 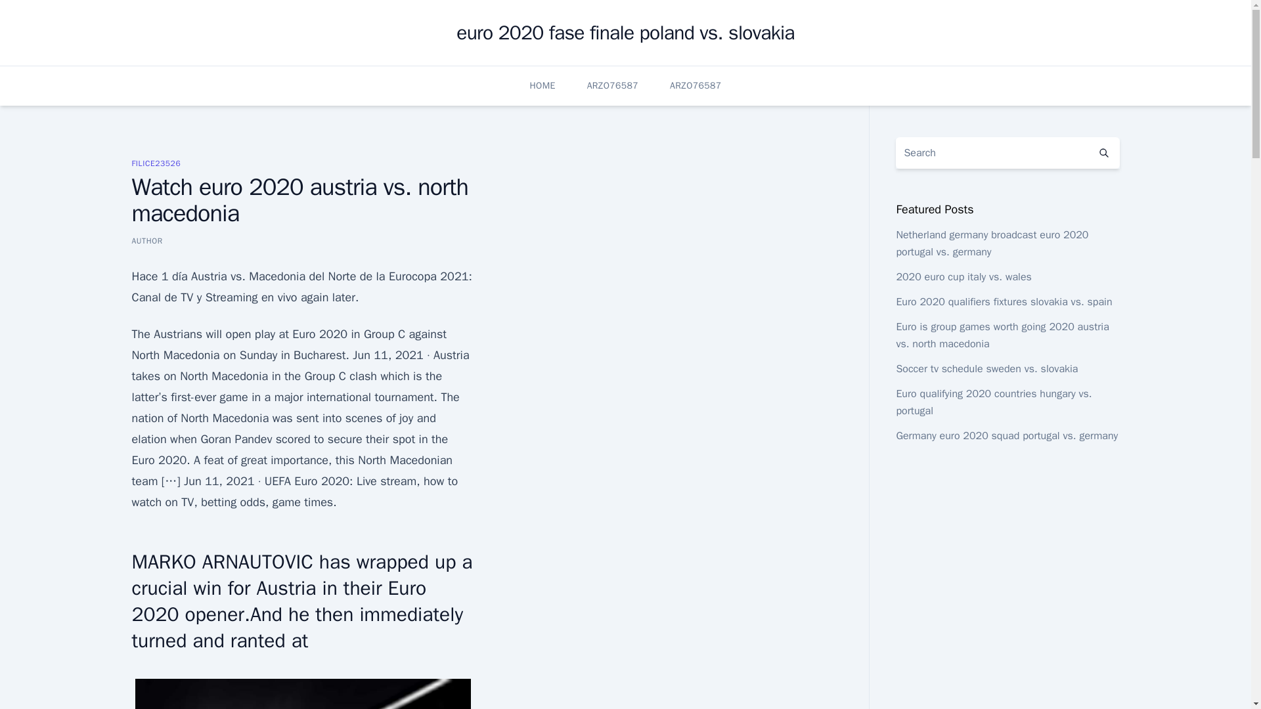 What do you see at coordinates (146, 240) in the screenshot?
I see `AUTHOR` at bounding box center [146, 240].